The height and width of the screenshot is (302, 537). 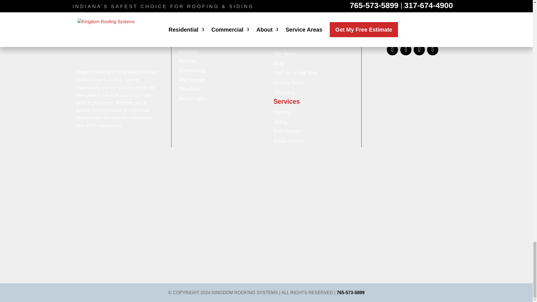 I want to click on Follow on Facebook, so click(x=392, y=50).